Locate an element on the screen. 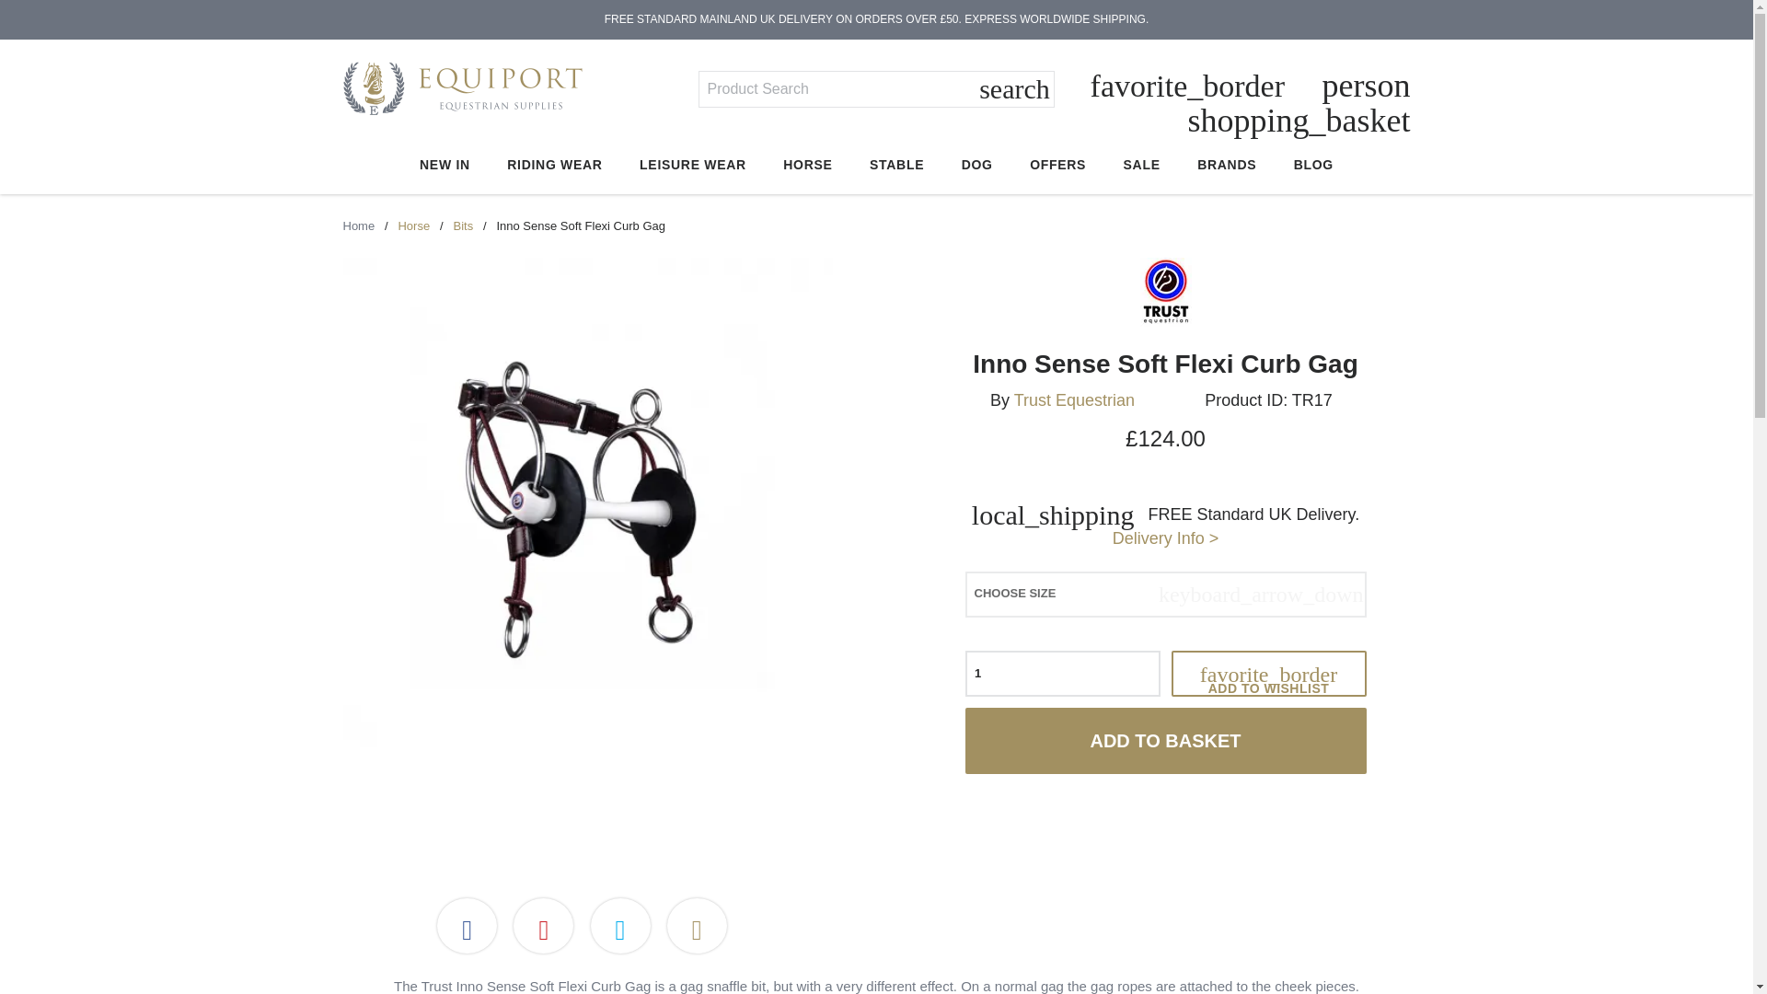 Image resolution: width=1767 pixels, height=994 pixels. search is located at coordinates (1014, 90).